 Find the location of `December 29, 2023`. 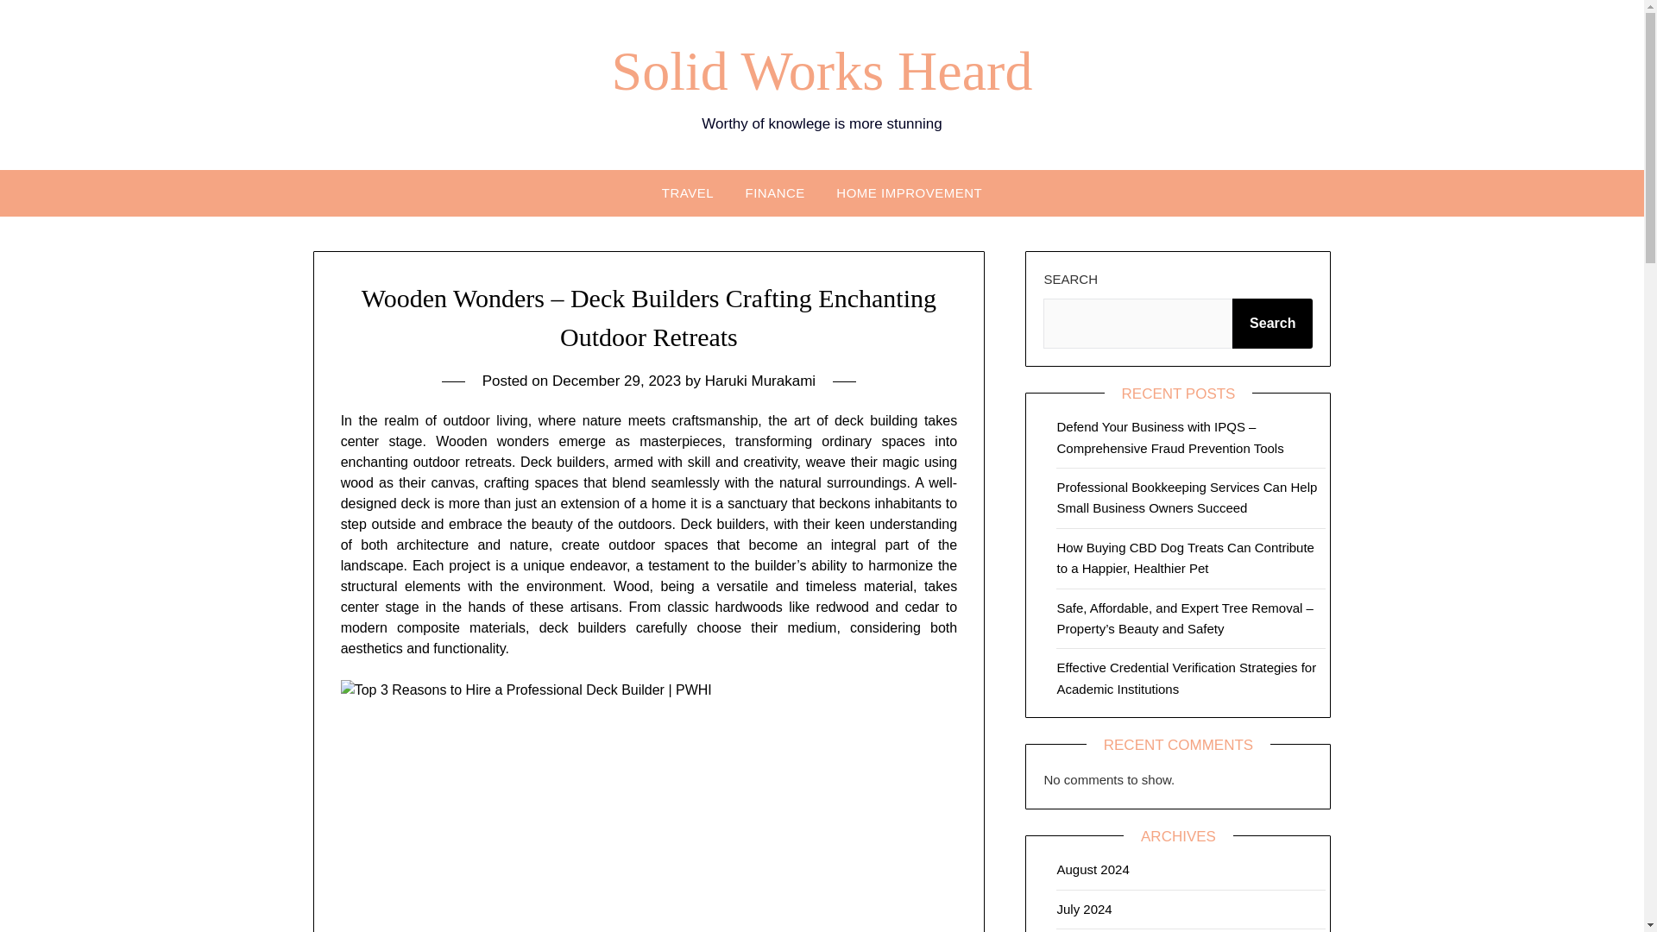

December 29, 2023 is located at coordinates (616, 381).